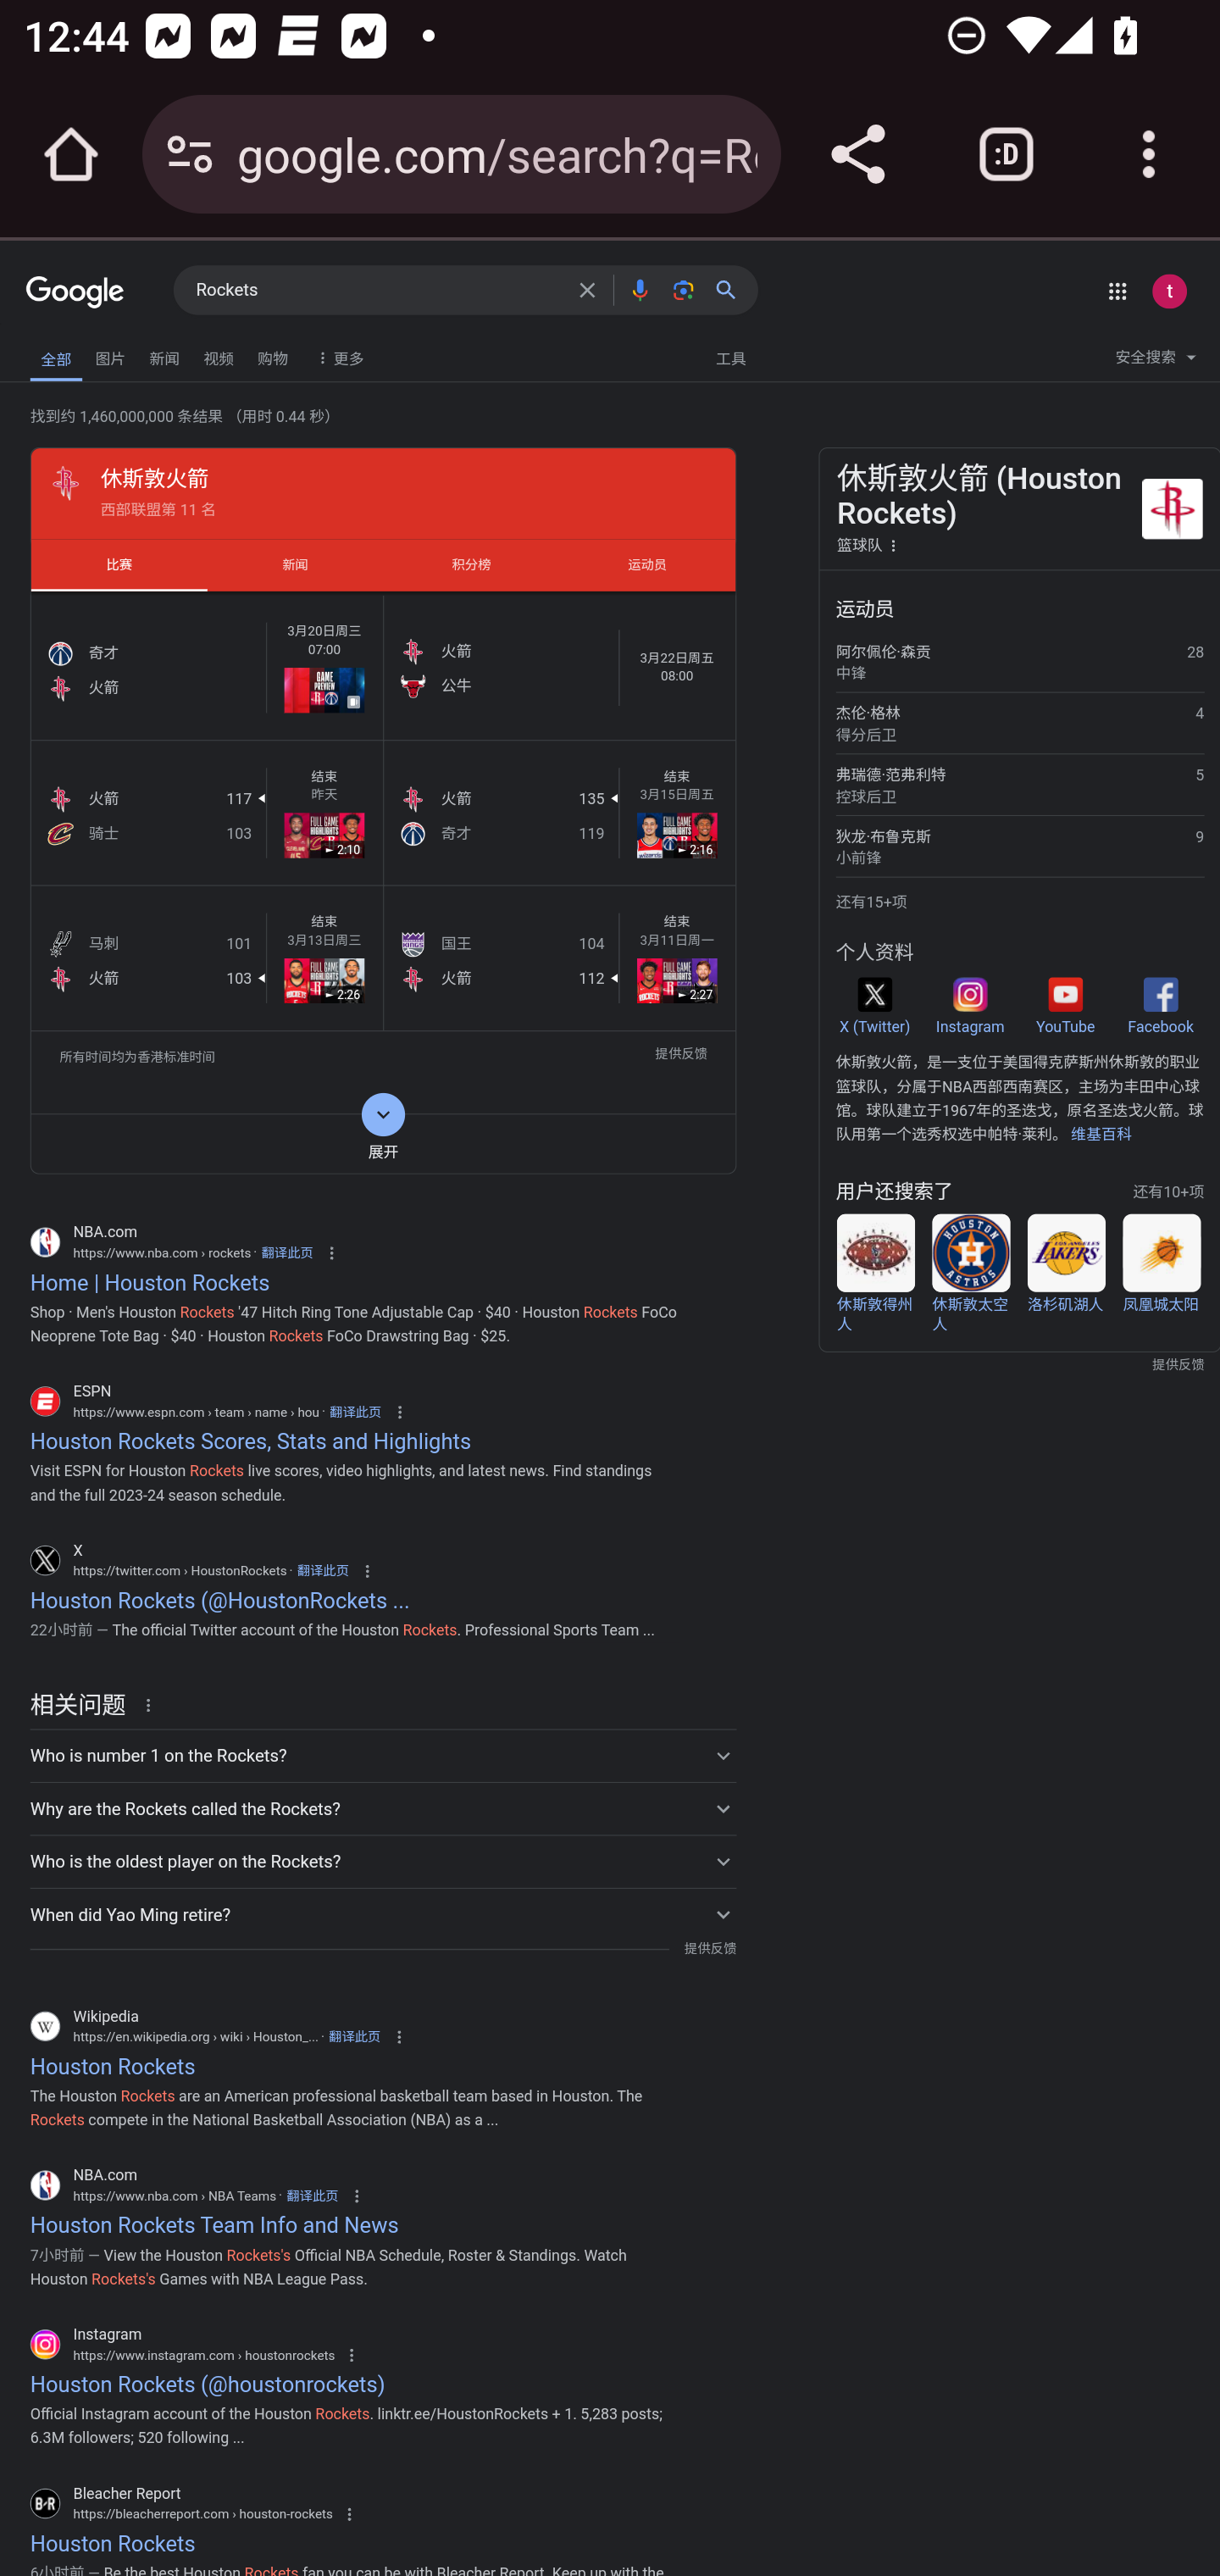 Image resolution: width=1220 pixels, height=2576 pixels. Describe the element at coordinates (733, 290) in the screenshot. I see `搜索` at that location.